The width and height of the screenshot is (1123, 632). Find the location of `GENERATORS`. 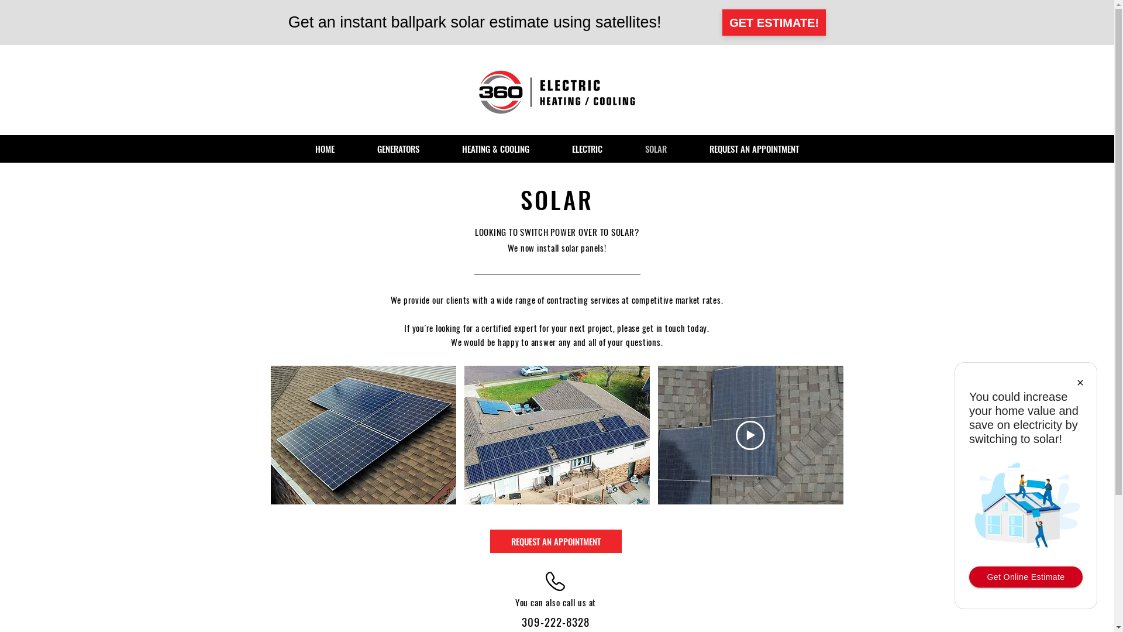

GENERATORS is located at coordinates (398, 149).